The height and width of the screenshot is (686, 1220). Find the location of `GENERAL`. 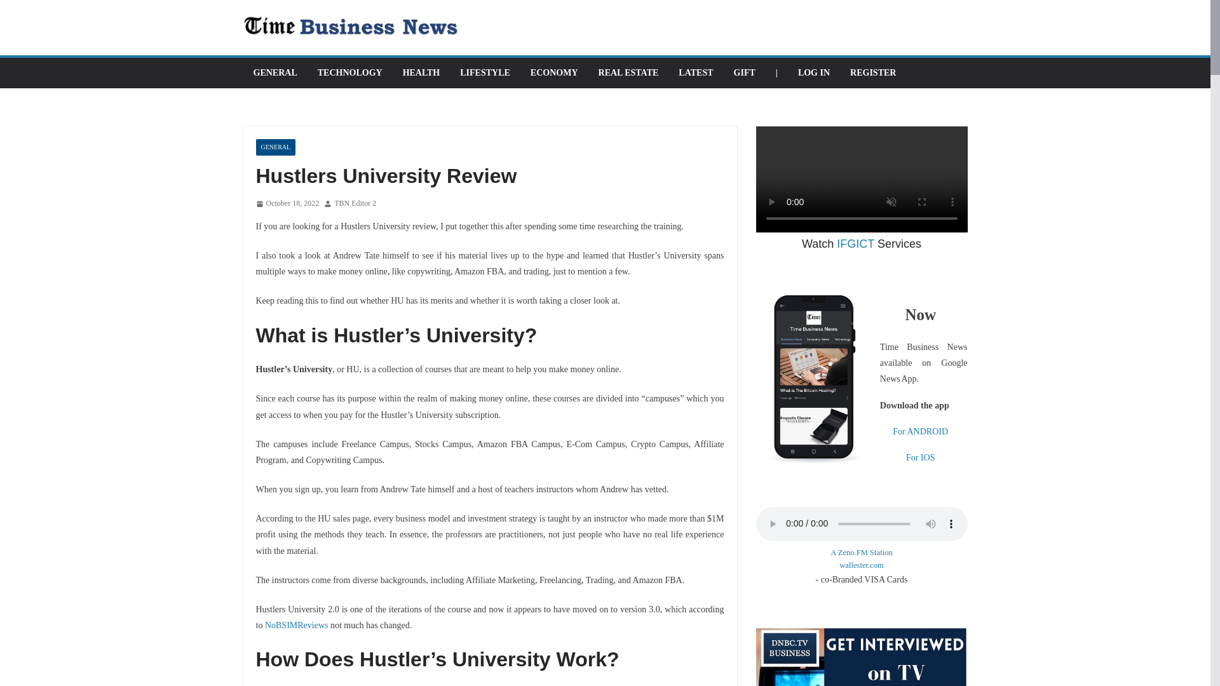

GENERAL is located at coordinates (274, 72).